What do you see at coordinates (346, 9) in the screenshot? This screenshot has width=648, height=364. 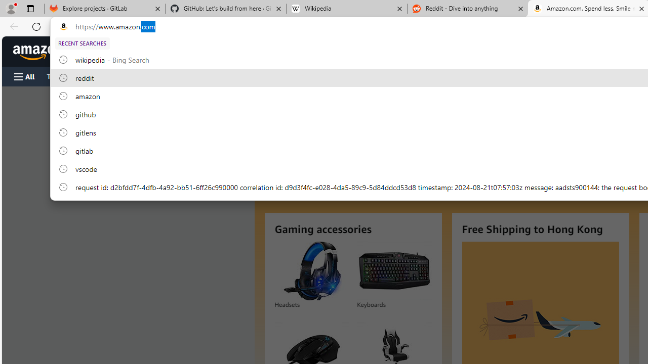 I see `Wikipedia` at bounding box center [346, 9].